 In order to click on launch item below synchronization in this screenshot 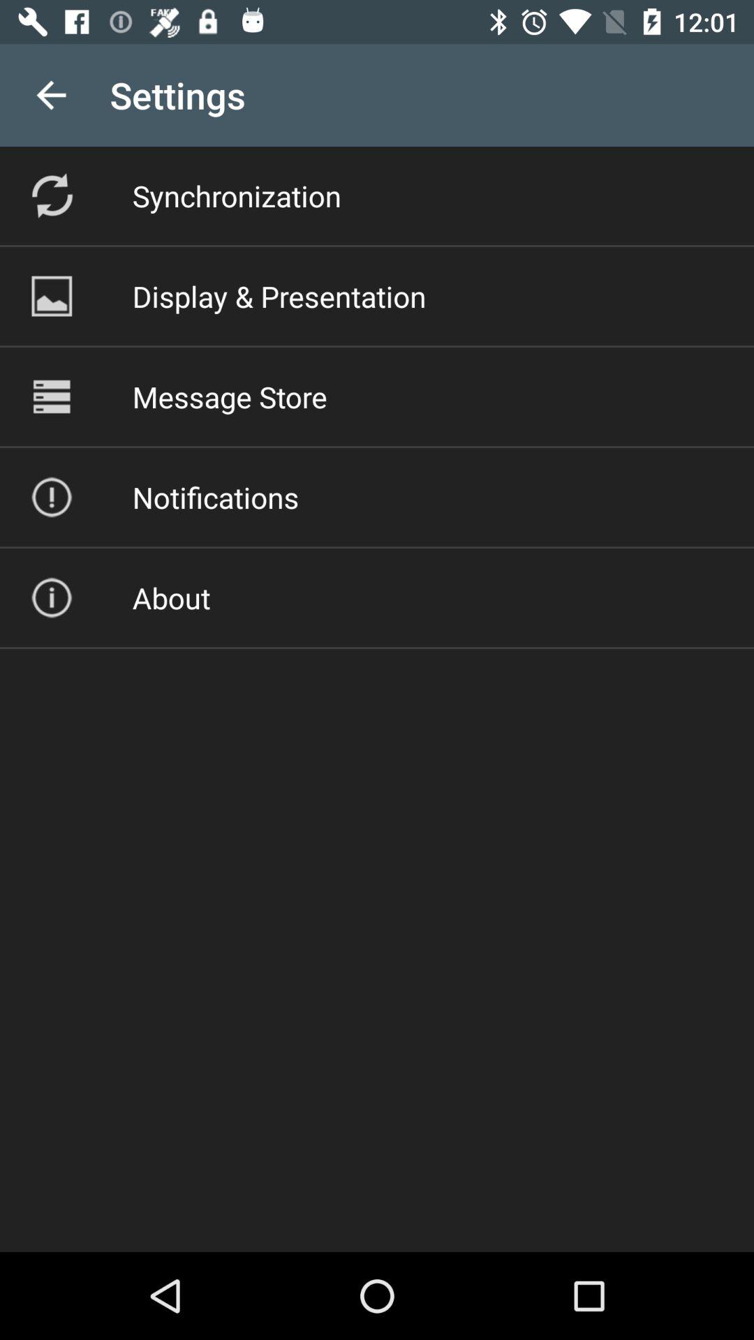, I will do `click(279, 296)`.